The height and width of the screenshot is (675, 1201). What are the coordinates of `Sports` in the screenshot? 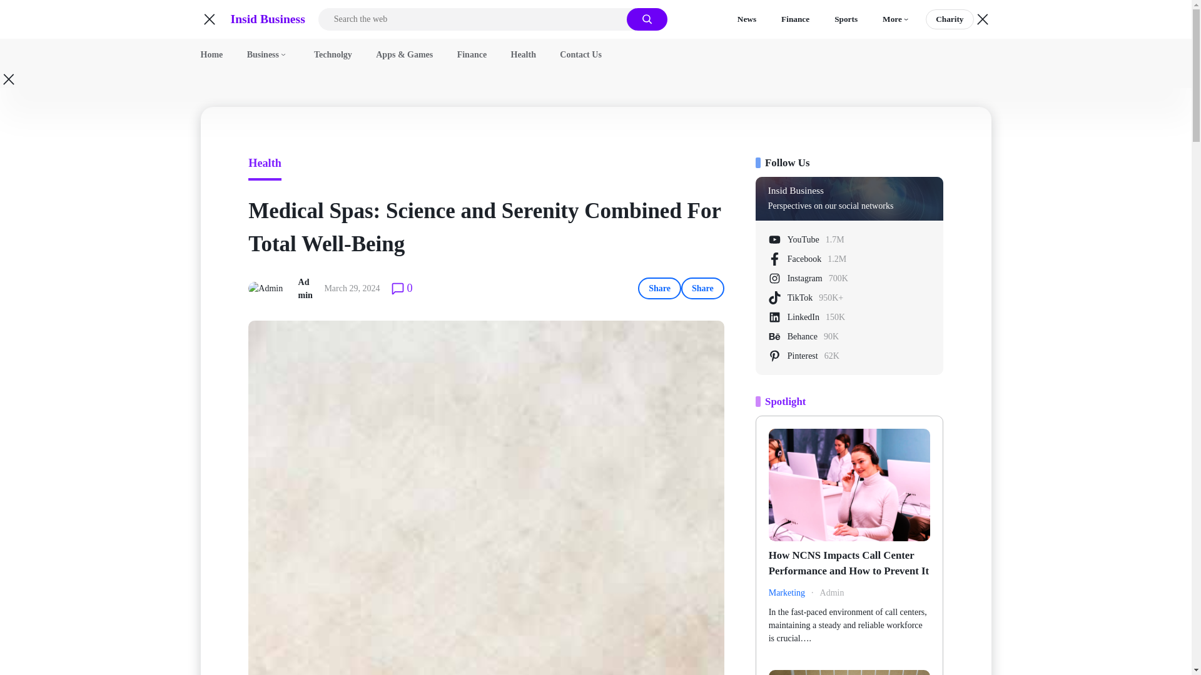 It's located at (846, 19).